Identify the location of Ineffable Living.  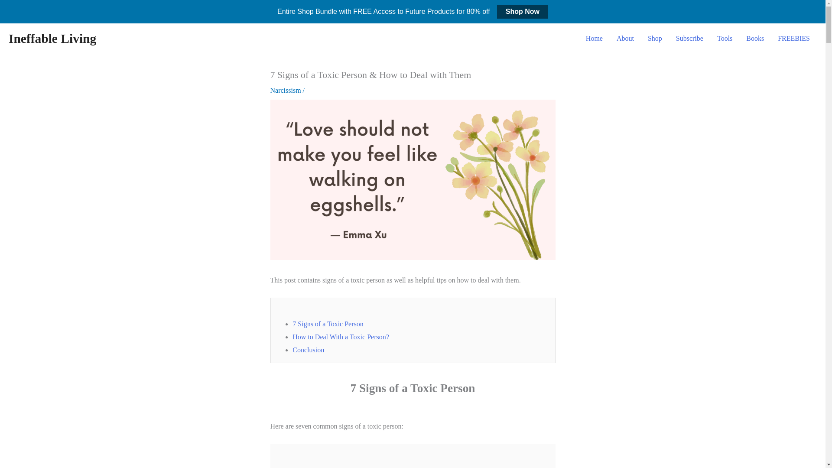
(52, 38).